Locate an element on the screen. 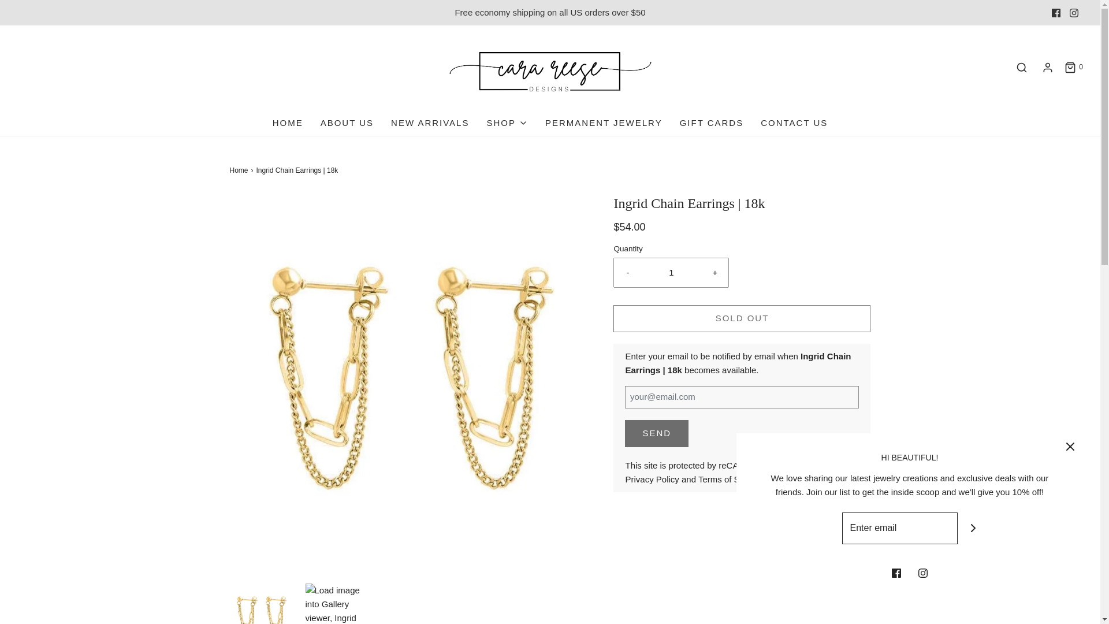 This screenshot has width=1109, height=624. Instagram icon is located at coordinates (1074, 13).